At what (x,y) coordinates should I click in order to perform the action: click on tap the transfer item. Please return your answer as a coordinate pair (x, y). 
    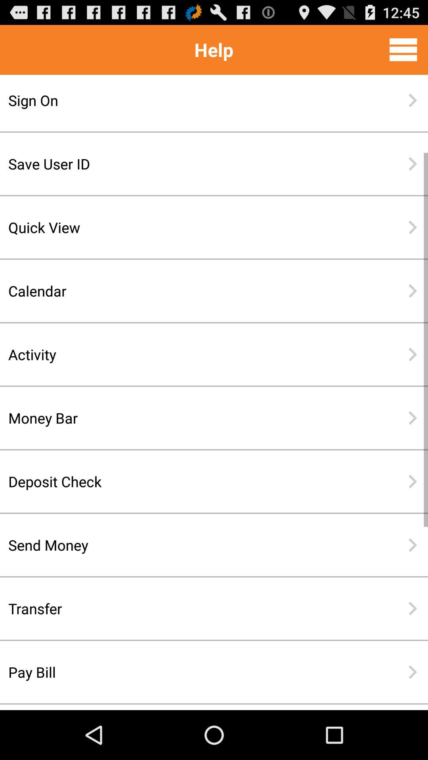
    Looking at the image, I should click on (188, 608).